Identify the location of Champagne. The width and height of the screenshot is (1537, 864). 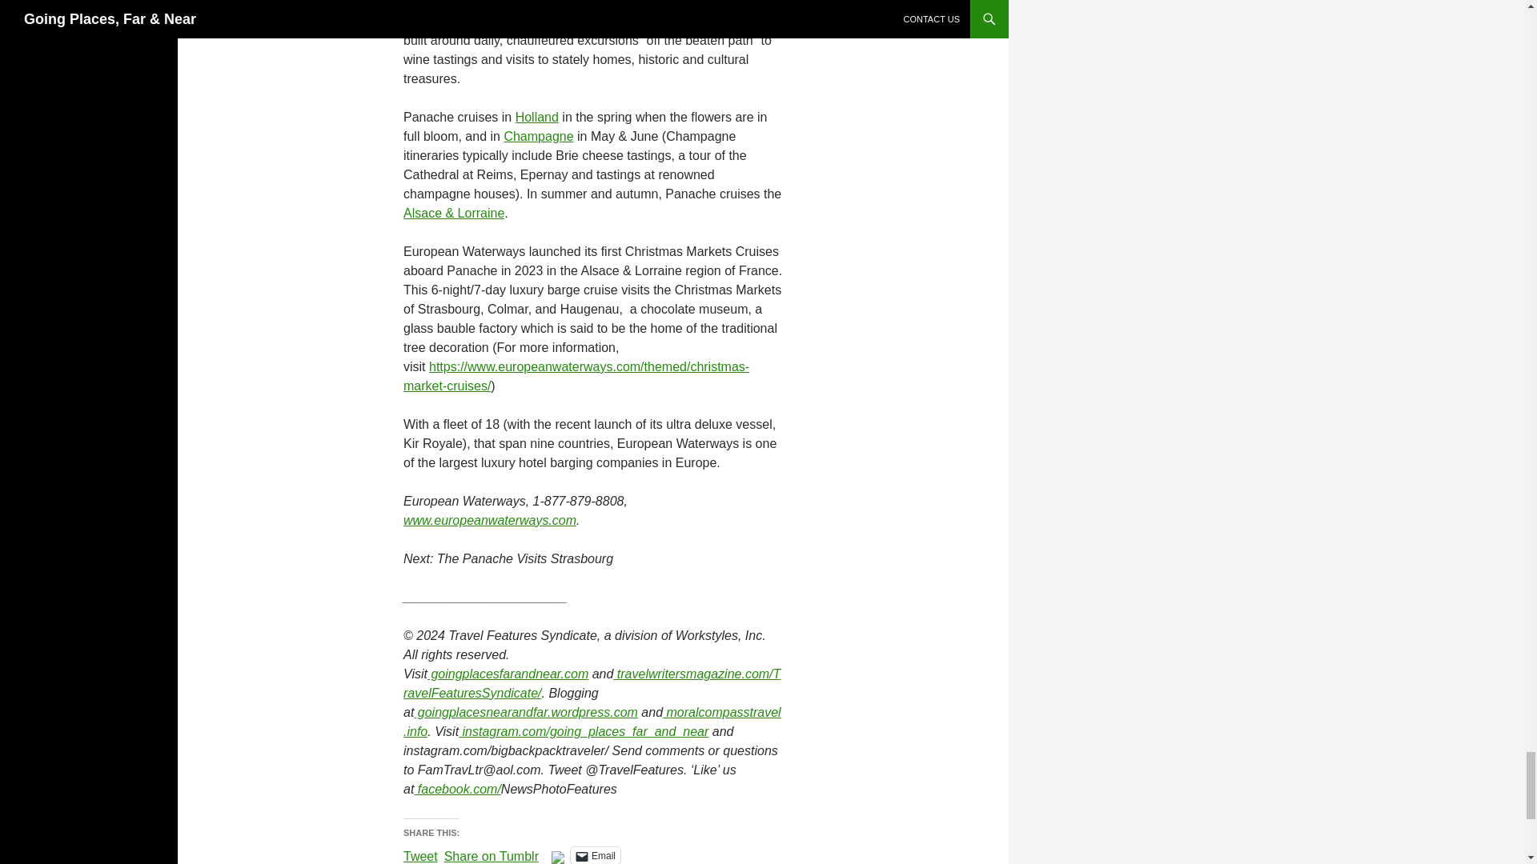
(538, 136).